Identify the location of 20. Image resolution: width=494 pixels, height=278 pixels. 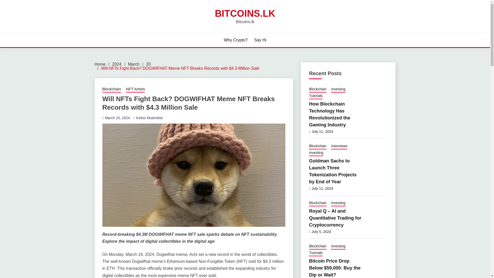
(148, 64).